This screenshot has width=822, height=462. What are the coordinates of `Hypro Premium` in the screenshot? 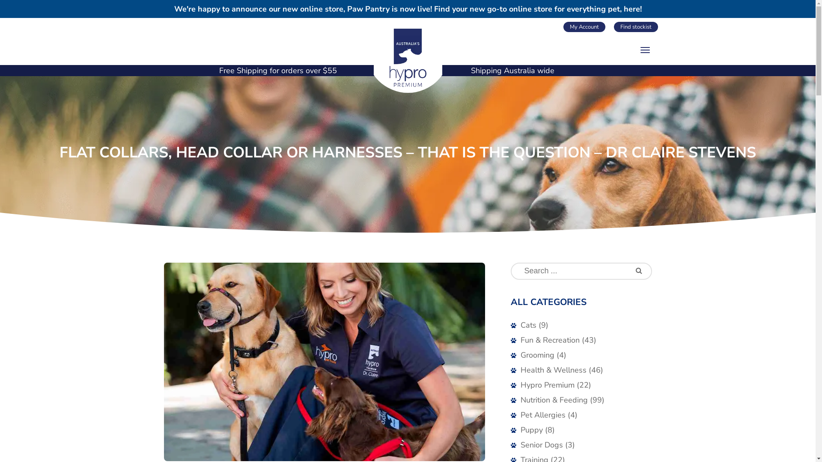 It's located at (408, 58).